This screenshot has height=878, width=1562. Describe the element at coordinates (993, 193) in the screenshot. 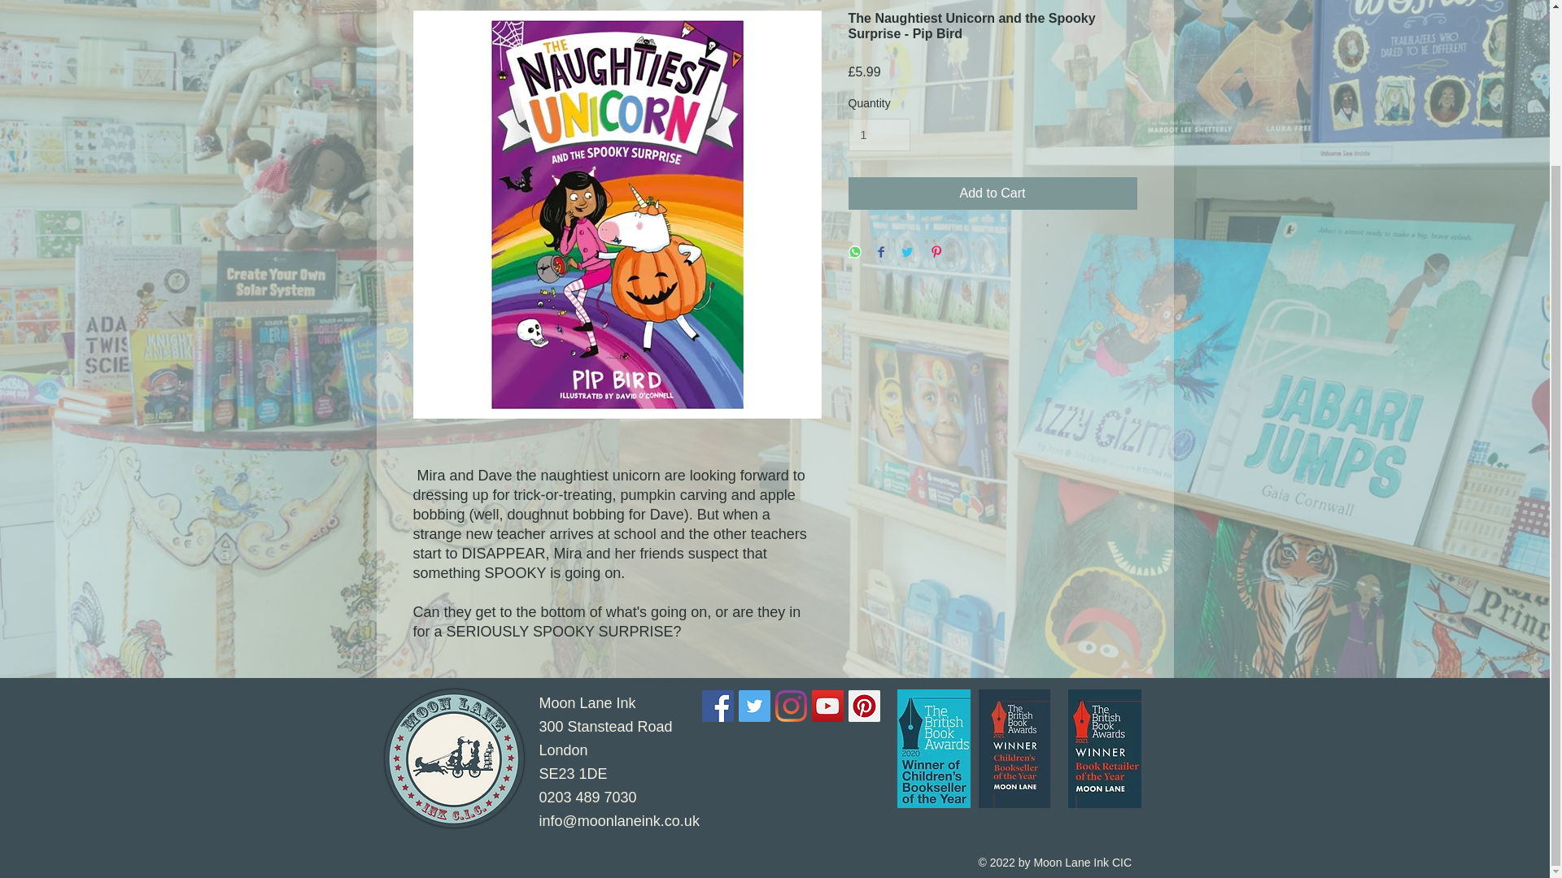

I see `Add to Cart` at that location.